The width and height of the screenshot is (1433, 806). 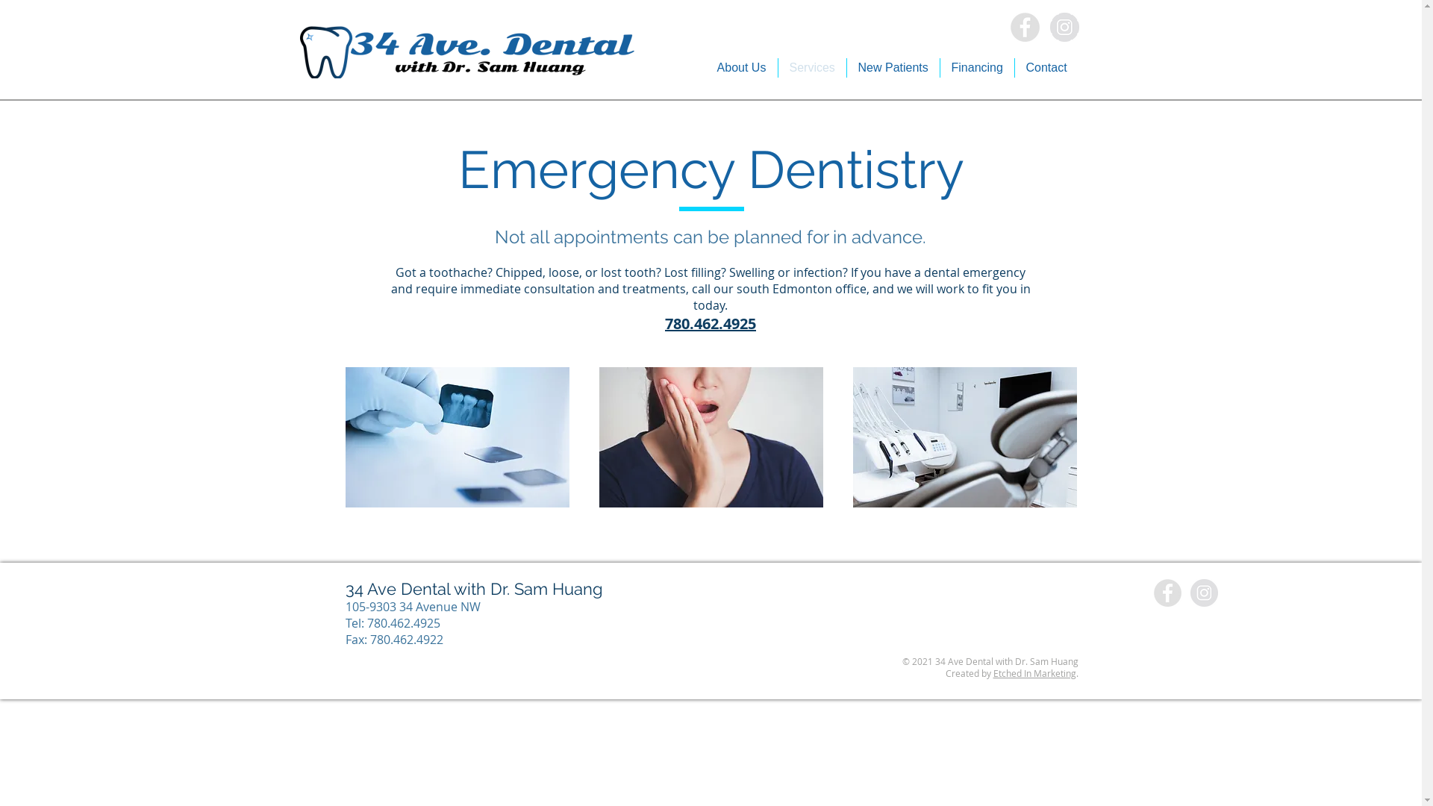 I want to click on 780.462.4925, so click(x=711, y=323).